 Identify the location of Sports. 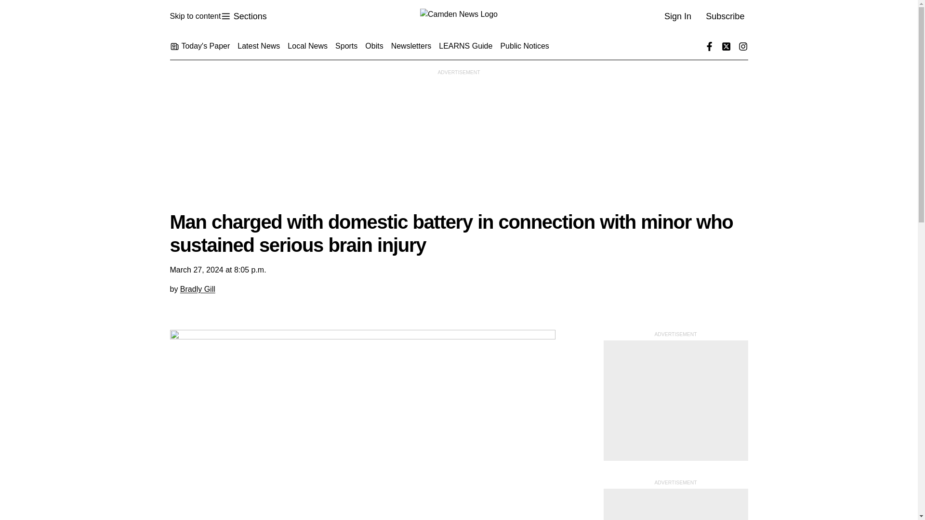
(243, 16).